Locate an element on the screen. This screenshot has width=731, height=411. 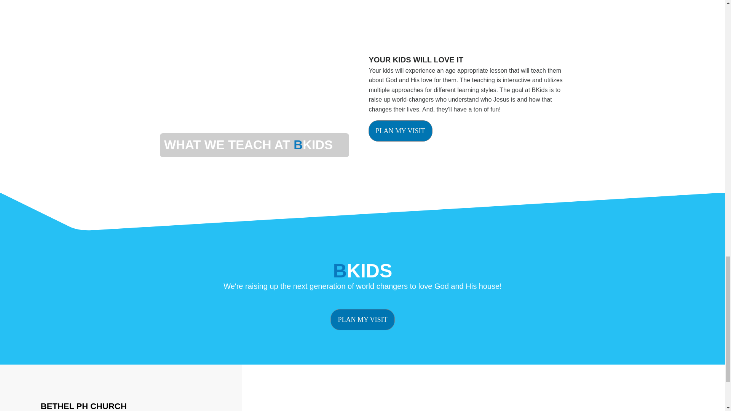
PLAN MY VISIT is located at coordinates (362, 320).